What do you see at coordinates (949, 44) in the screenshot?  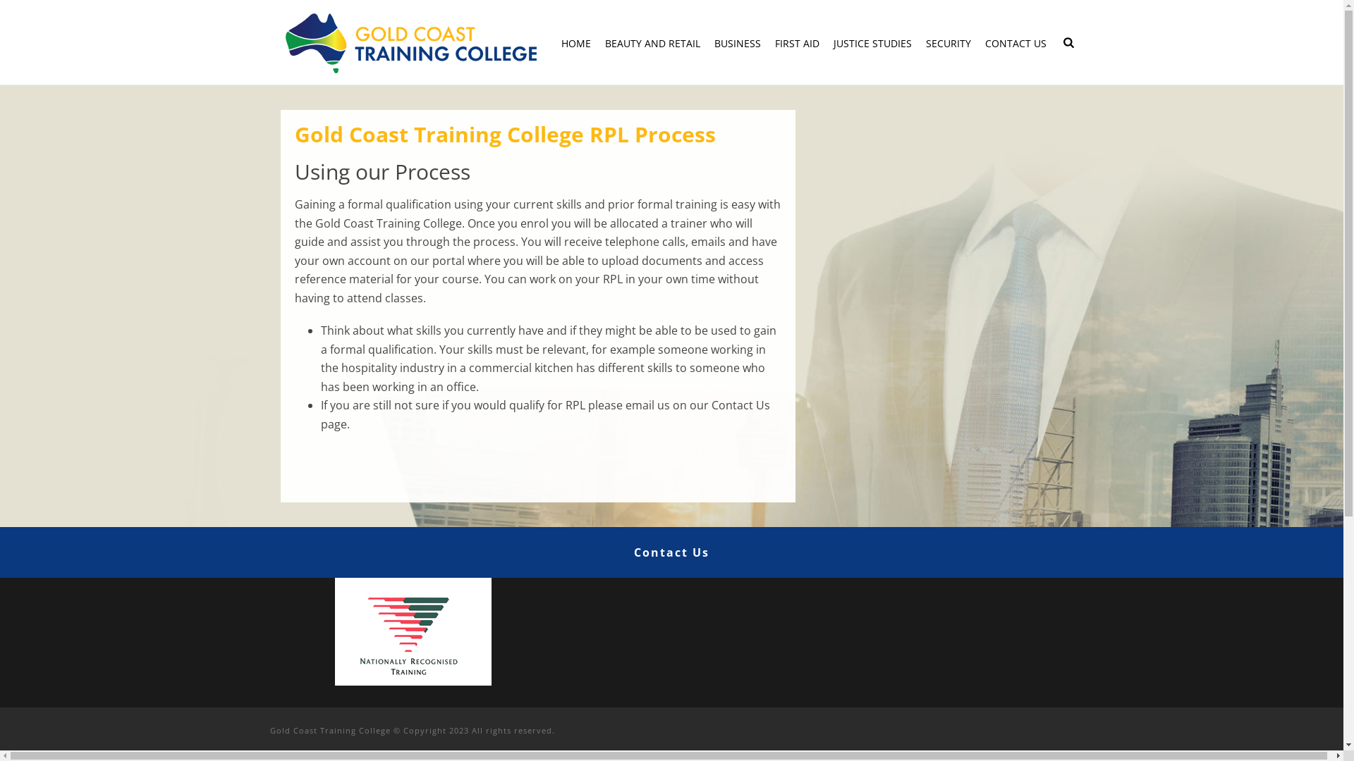 I see `SECURITY` at bounding box center [949, 44].